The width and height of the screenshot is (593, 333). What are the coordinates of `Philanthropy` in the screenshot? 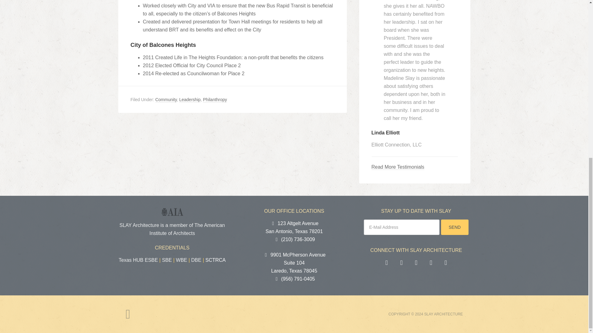 It's located at (397, 167).